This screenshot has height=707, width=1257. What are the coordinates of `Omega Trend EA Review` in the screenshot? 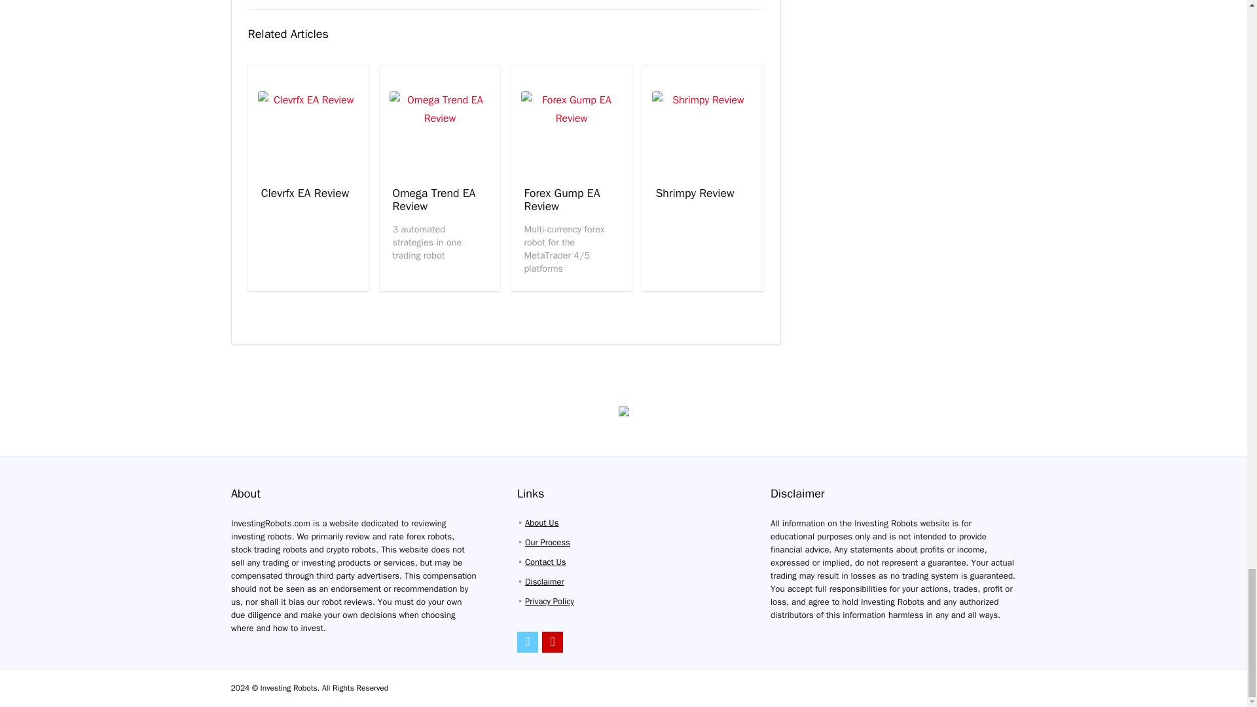 It's located at (434, 200).